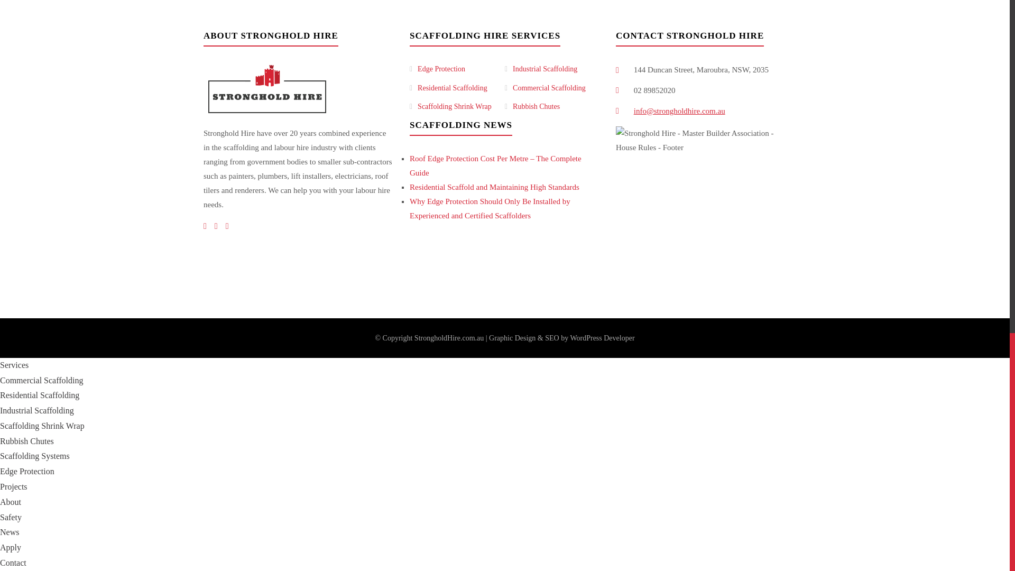  I want to click on Residential Scaffolding, so click(452, 88).